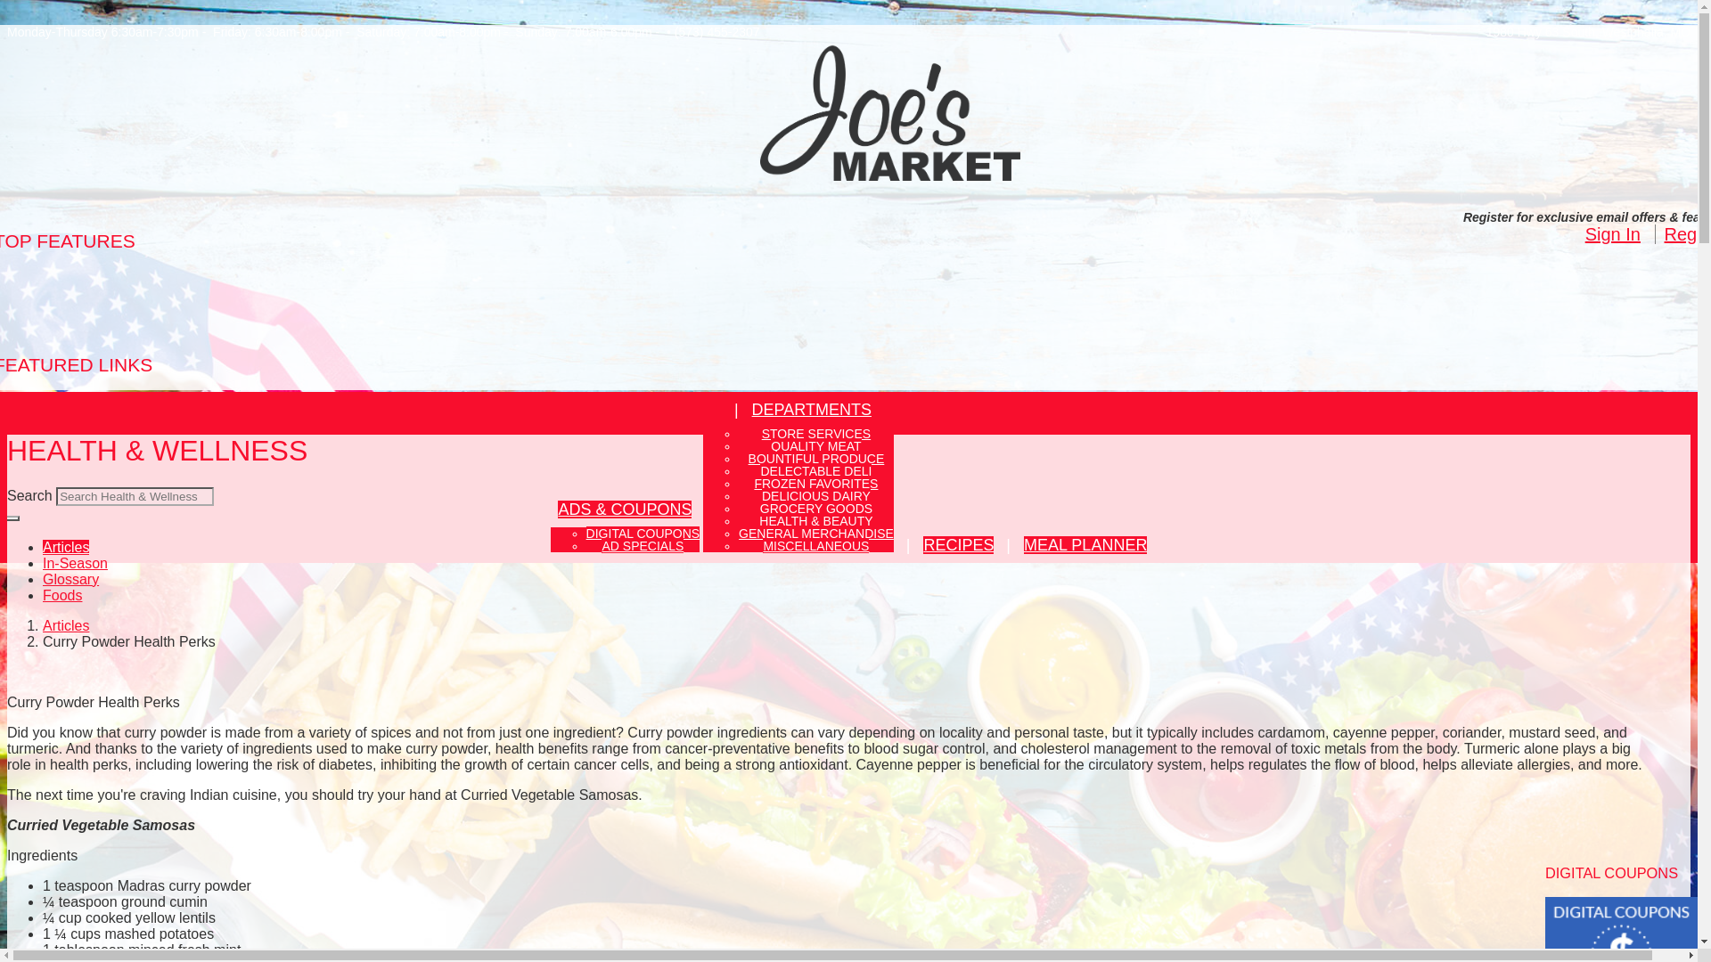  I want to click on FROZEN FAVORITES, so click(815, 483).